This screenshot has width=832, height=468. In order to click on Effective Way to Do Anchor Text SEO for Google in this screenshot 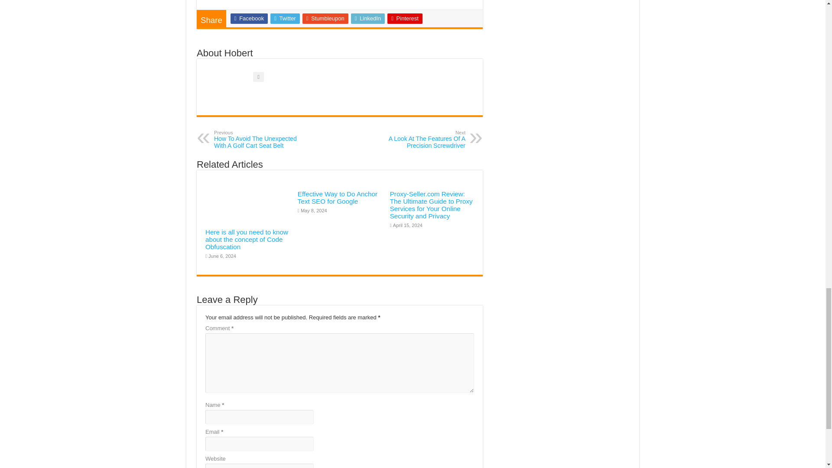, I will do `click(338, 198)`.